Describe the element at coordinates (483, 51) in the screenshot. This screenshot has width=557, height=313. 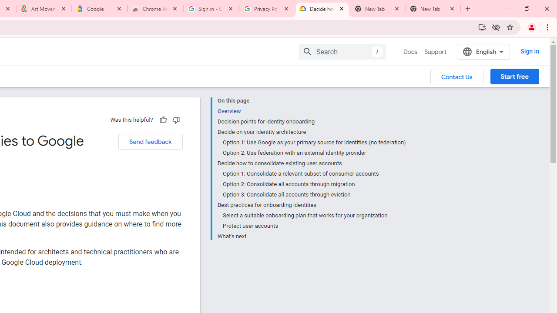
I see `English` at that location.